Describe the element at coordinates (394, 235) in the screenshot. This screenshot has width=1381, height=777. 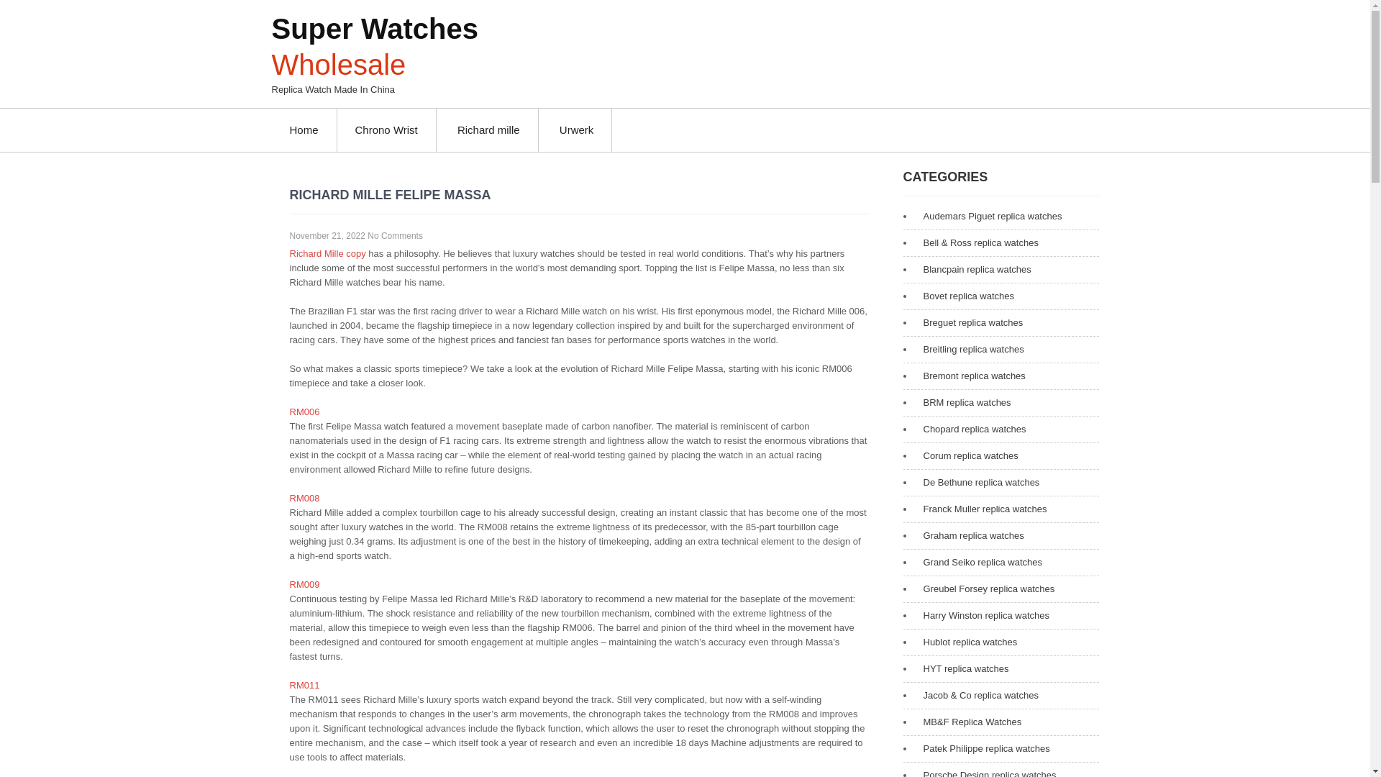
I see `No Comments` at that location.